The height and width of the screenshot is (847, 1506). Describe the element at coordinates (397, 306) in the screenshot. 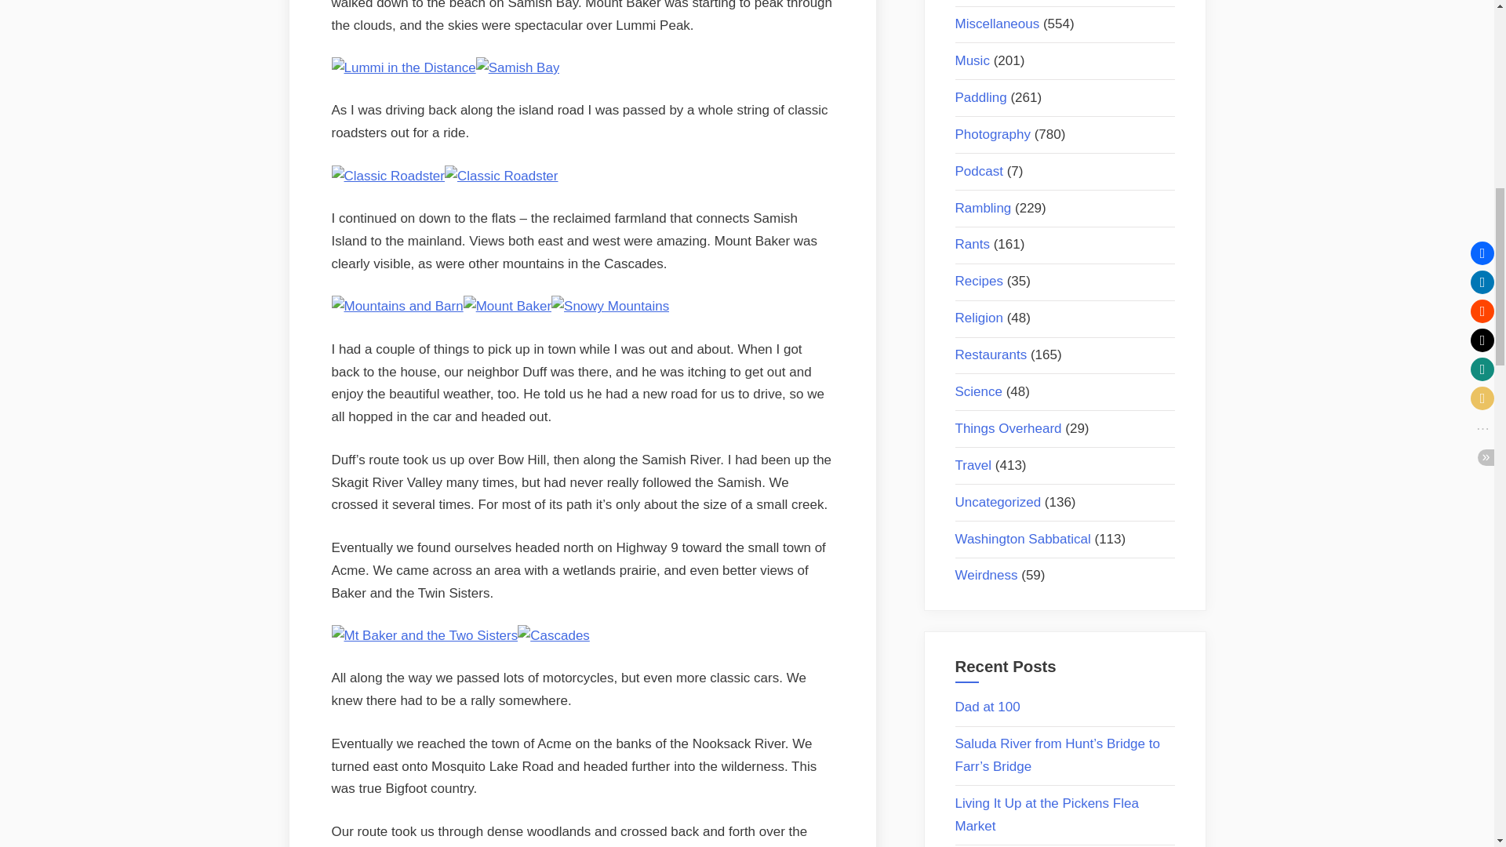

I see `Mountains and Barn by RandomConnections, on Flickr` at that location.